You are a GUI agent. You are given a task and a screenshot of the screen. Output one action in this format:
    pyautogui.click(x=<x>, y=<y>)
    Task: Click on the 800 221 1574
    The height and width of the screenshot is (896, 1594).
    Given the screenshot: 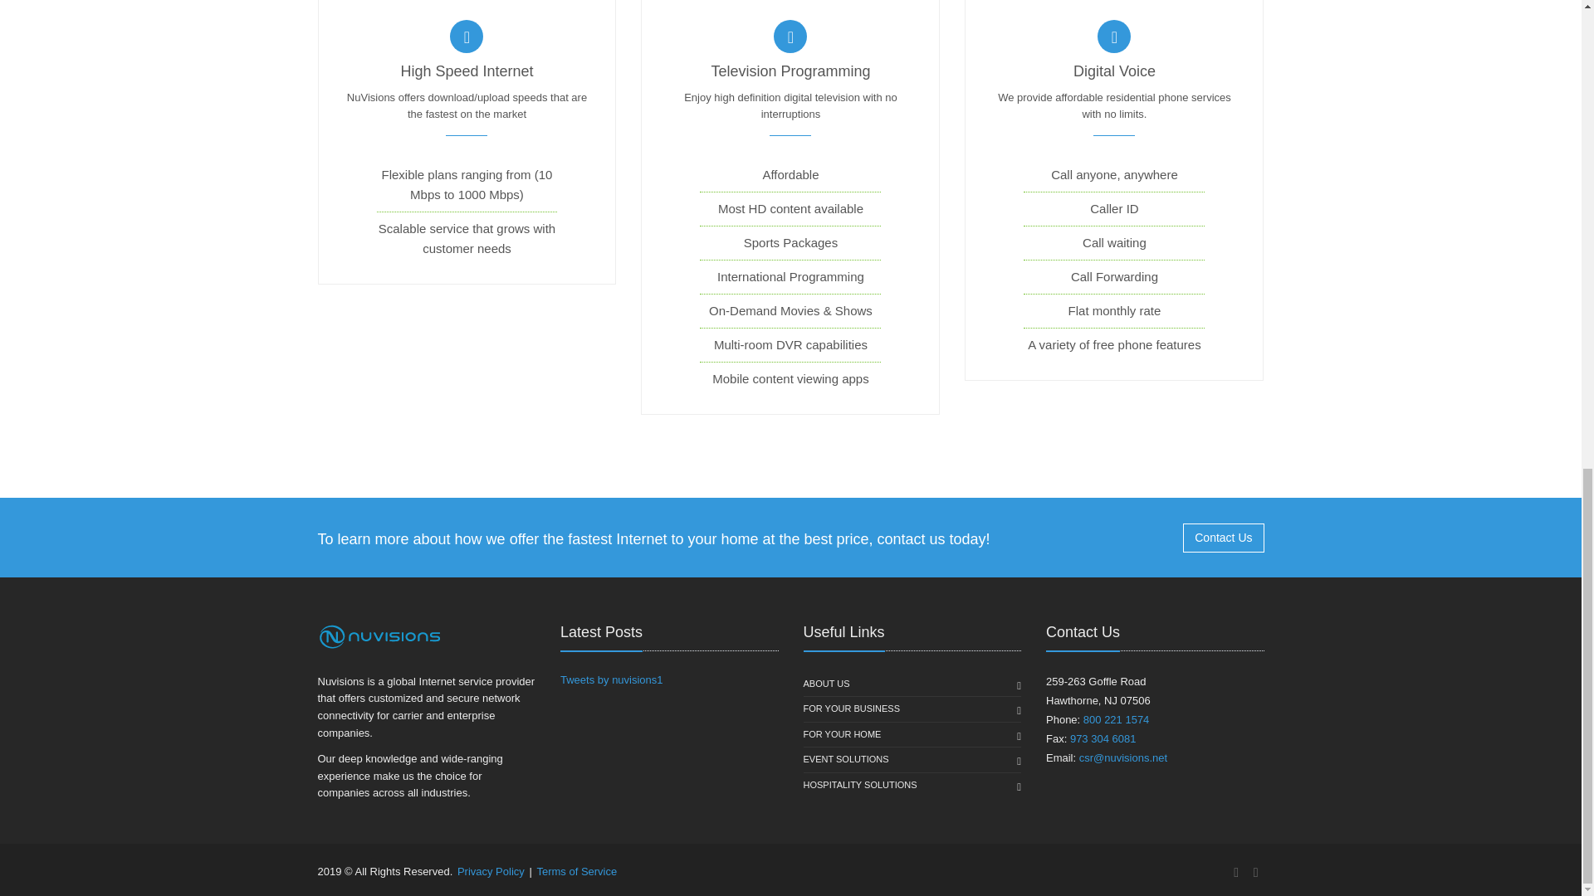 What is the action you would take?
    pyautogui.click(x=1116, y=718)
    